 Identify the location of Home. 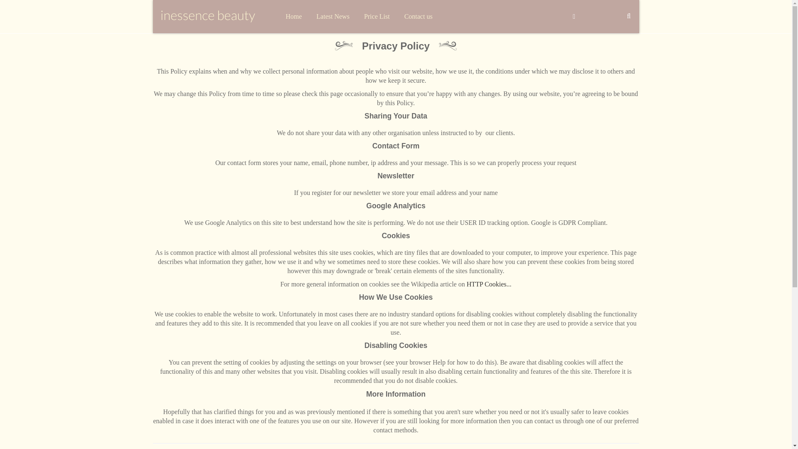
(293, 17).